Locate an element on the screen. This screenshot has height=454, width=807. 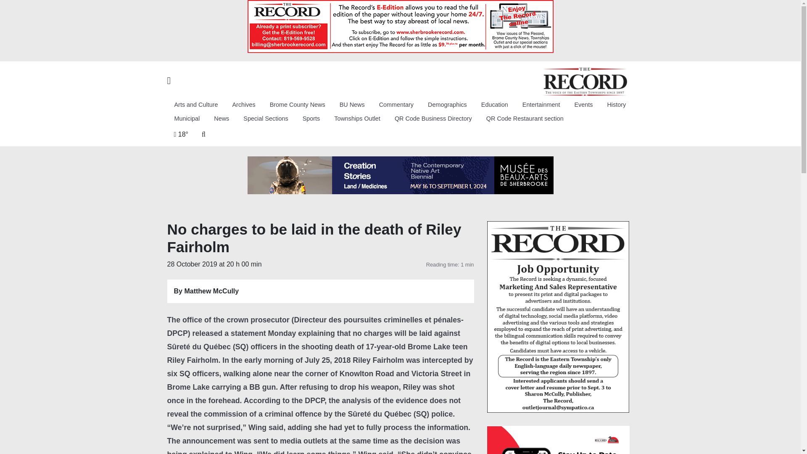
BU News is located at coordinates (352, 105).